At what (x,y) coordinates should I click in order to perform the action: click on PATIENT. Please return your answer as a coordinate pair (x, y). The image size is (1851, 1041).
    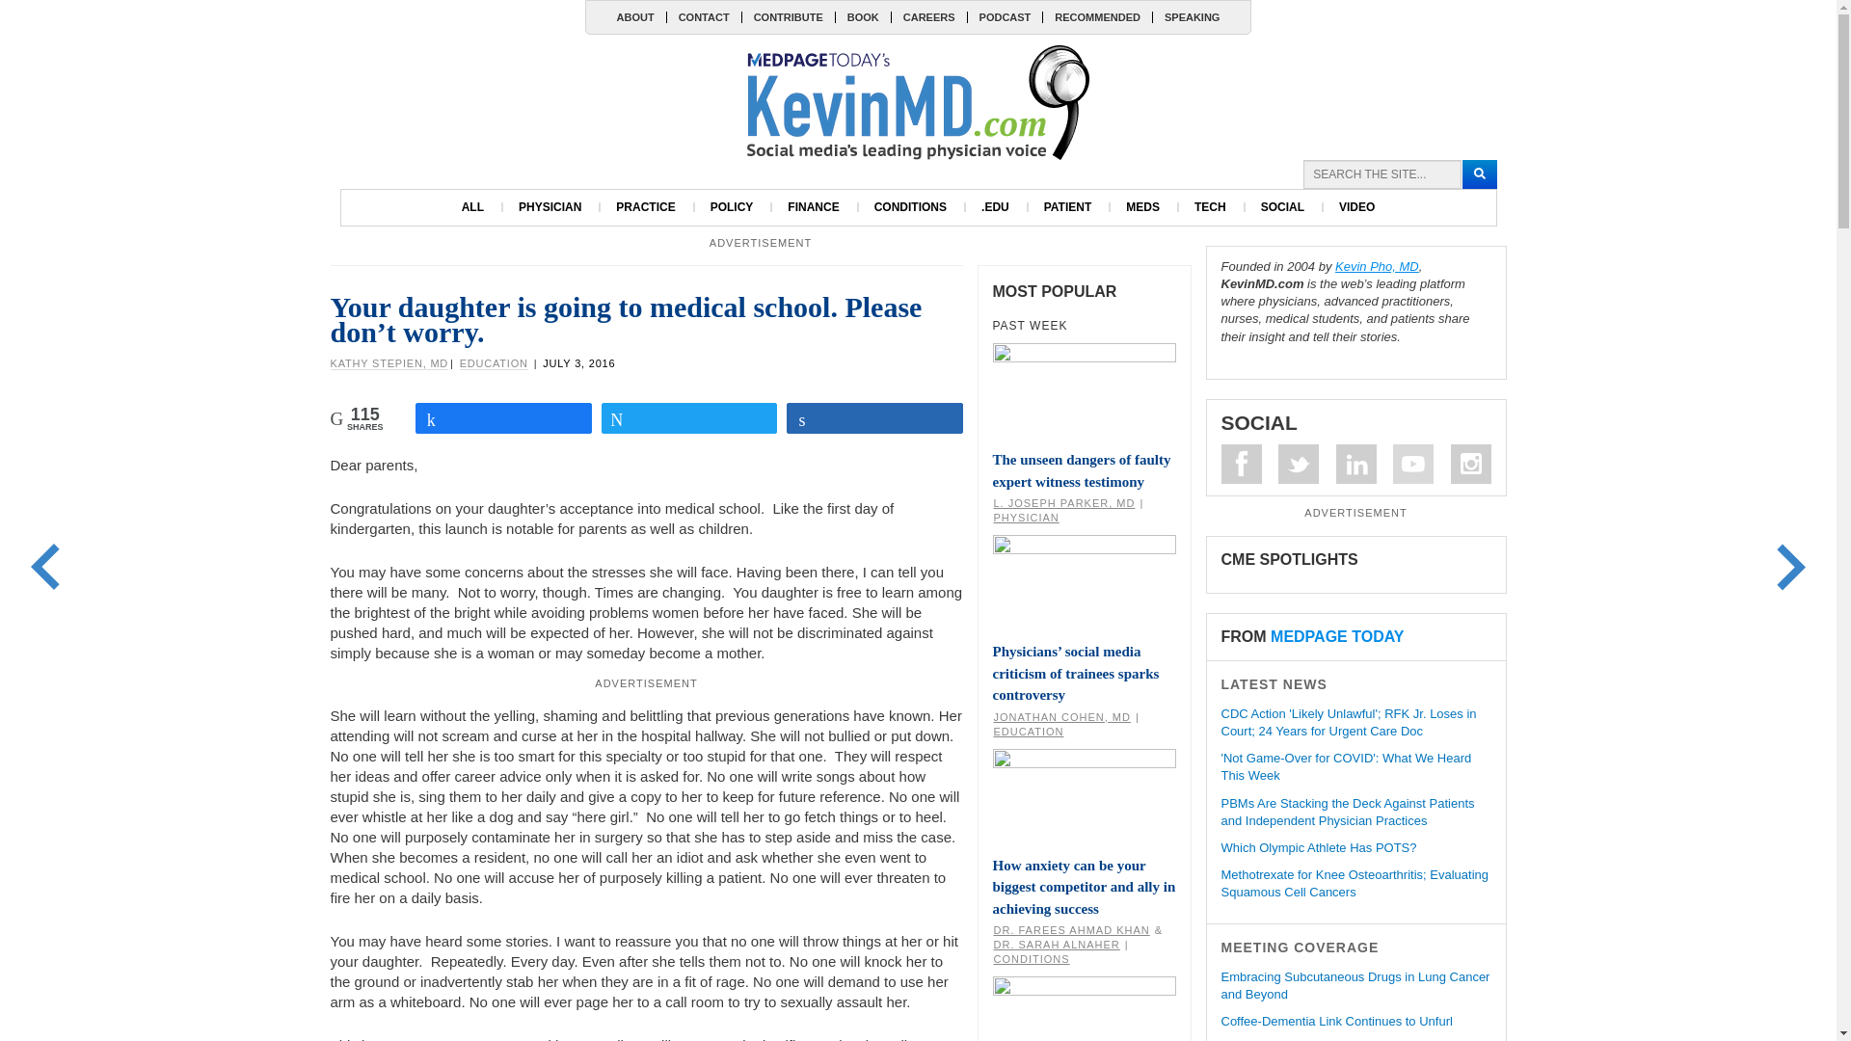
    Looking at the image, I should click on (1068, 207).